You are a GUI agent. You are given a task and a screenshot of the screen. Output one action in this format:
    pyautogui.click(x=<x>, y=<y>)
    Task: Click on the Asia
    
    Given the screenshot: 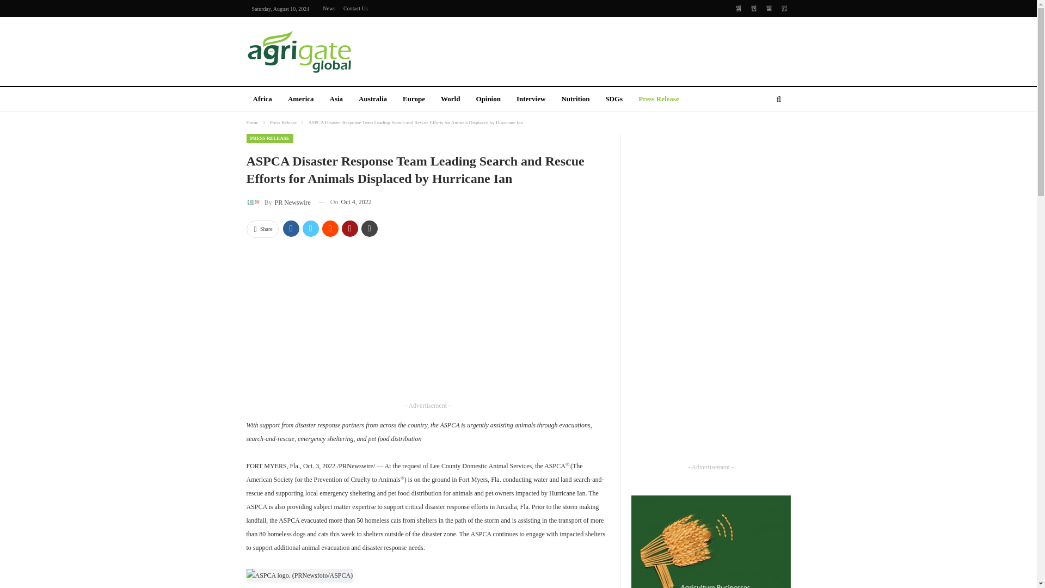 What is the action you would take?
    pyautogui.click(x=336, y=100)
    